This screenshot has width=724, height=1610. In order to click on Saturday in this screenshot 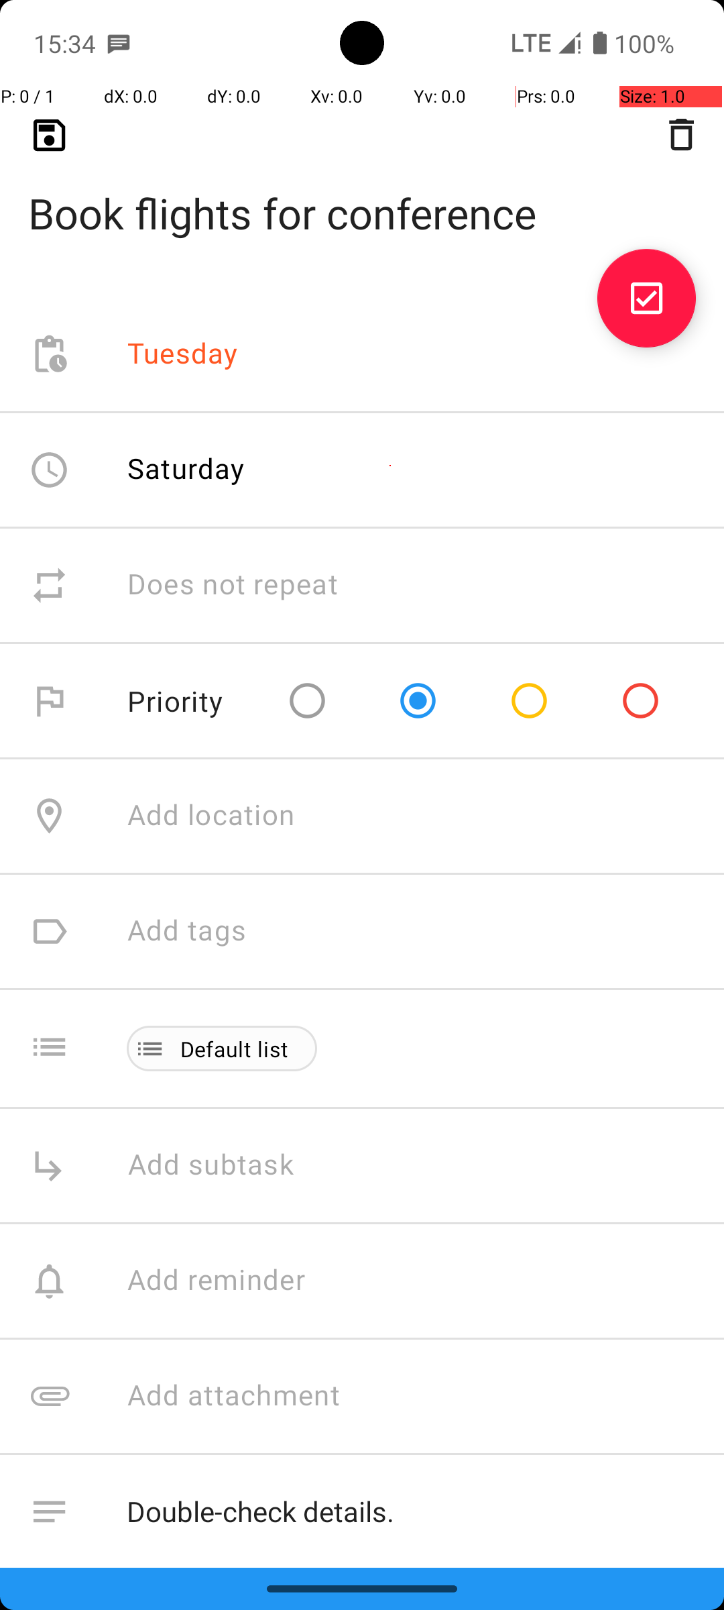, I will do `click(186, 468)`.